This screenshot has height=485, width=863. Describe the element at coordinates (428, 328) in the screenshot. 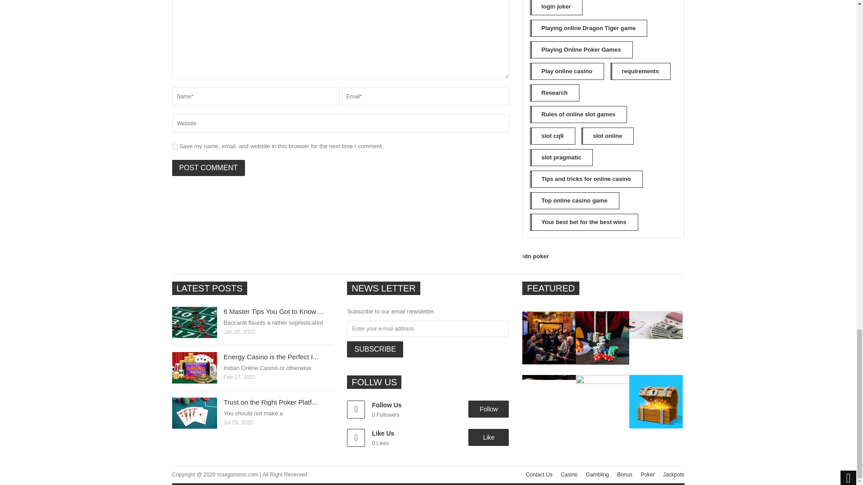

I see `Enter your e-mail address` at that location.